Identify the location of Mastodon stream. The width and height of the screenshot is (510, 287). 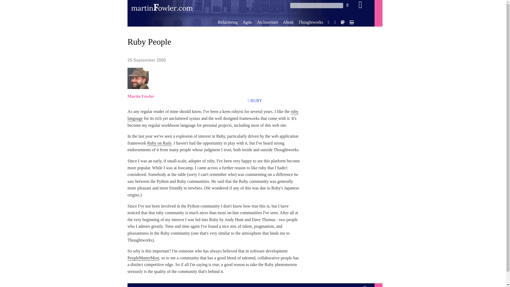
(343, 23).